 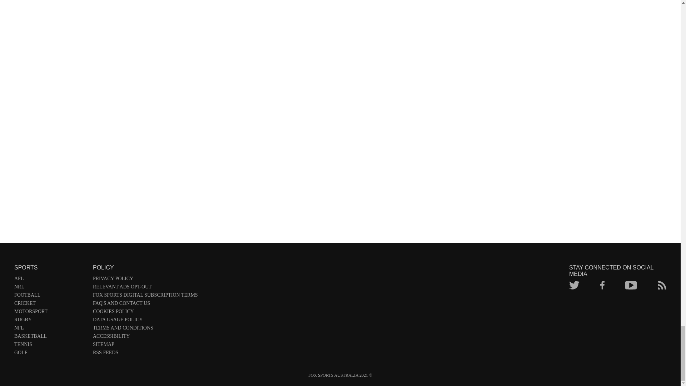 What do you see at coordinates (145, 288) in the screenshot?
I see `RELEVANT ADS OPT-OUT` at bounding box center [145, 288].